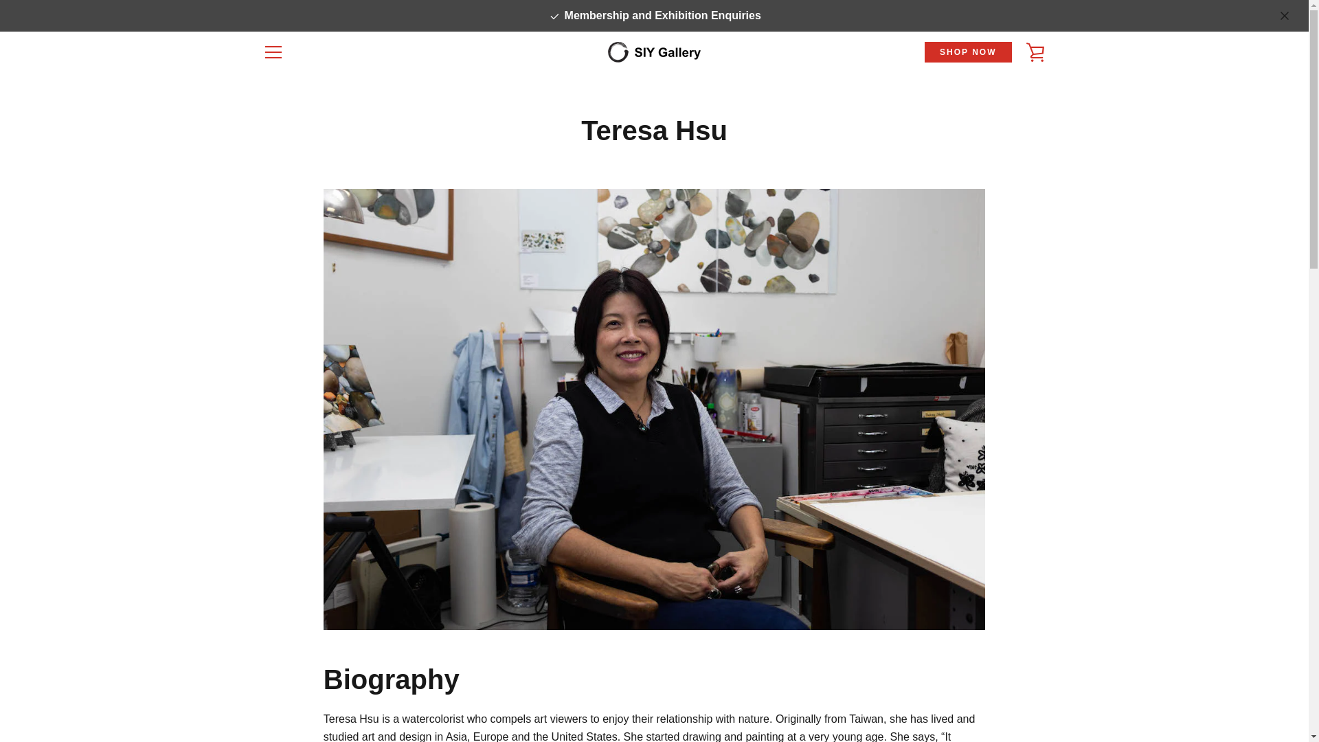 The height and width of the screenshot is (742, 1319). What do you see at coordinates (970, 684) in the screenshot?
I see `Google Pay` at bounding box center [970, 684].